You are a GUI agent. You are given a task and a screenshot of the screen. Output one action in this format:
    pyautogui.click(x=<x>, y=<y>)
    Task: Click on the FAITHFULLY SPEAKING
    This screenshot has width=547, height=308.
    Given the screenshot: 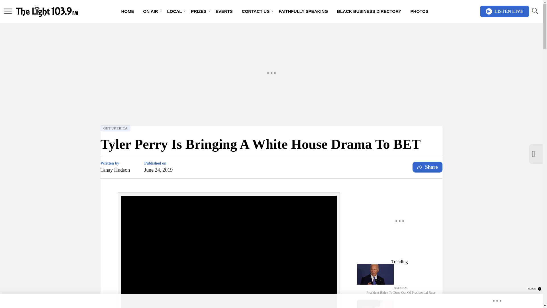 What is the action you would take?
    pyautogui.click(x=303, y=11)
    